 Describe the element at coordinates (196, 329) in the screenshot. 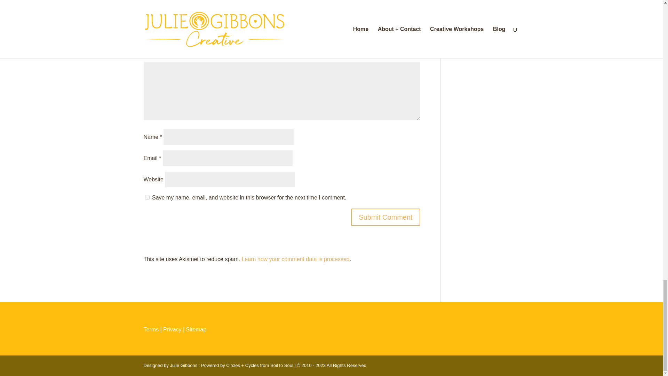

I see `Sitemap` at that location.